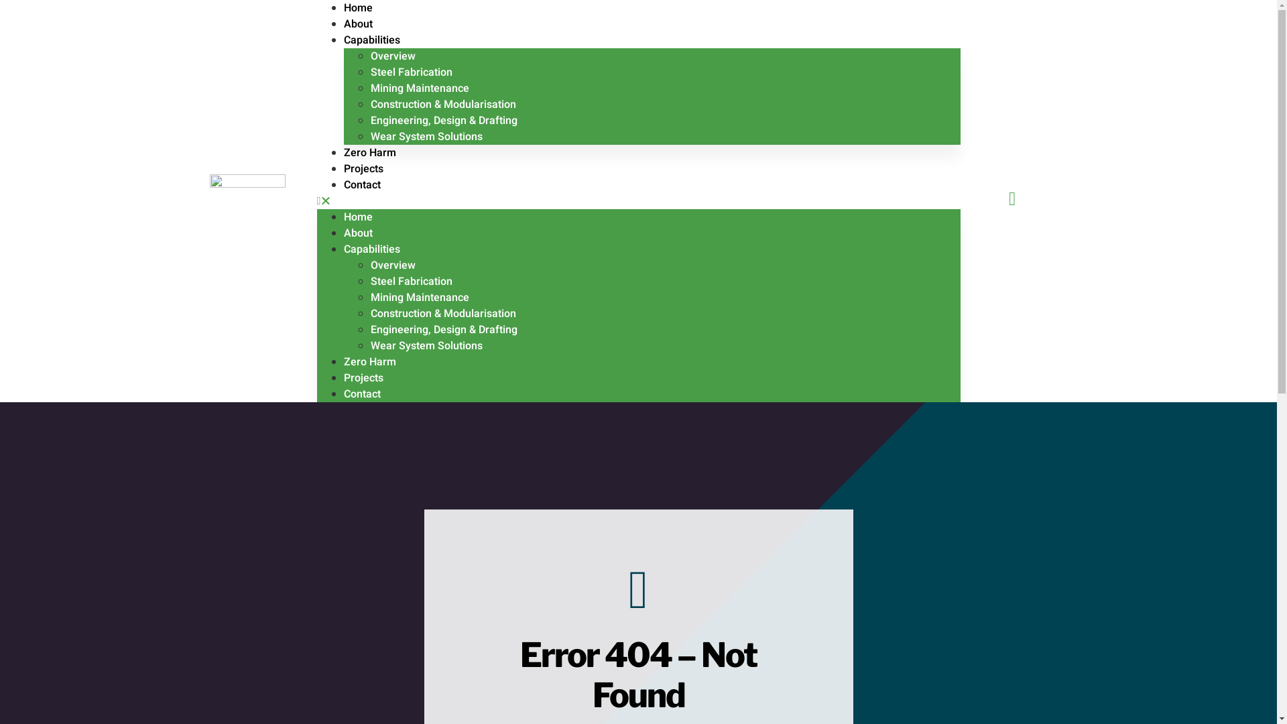 The height and width of the screenshot is (724, 1287). What do you see at coordinates (363, 378) in the screenshot?
I see `Projects` at bounding box center [363, 378].